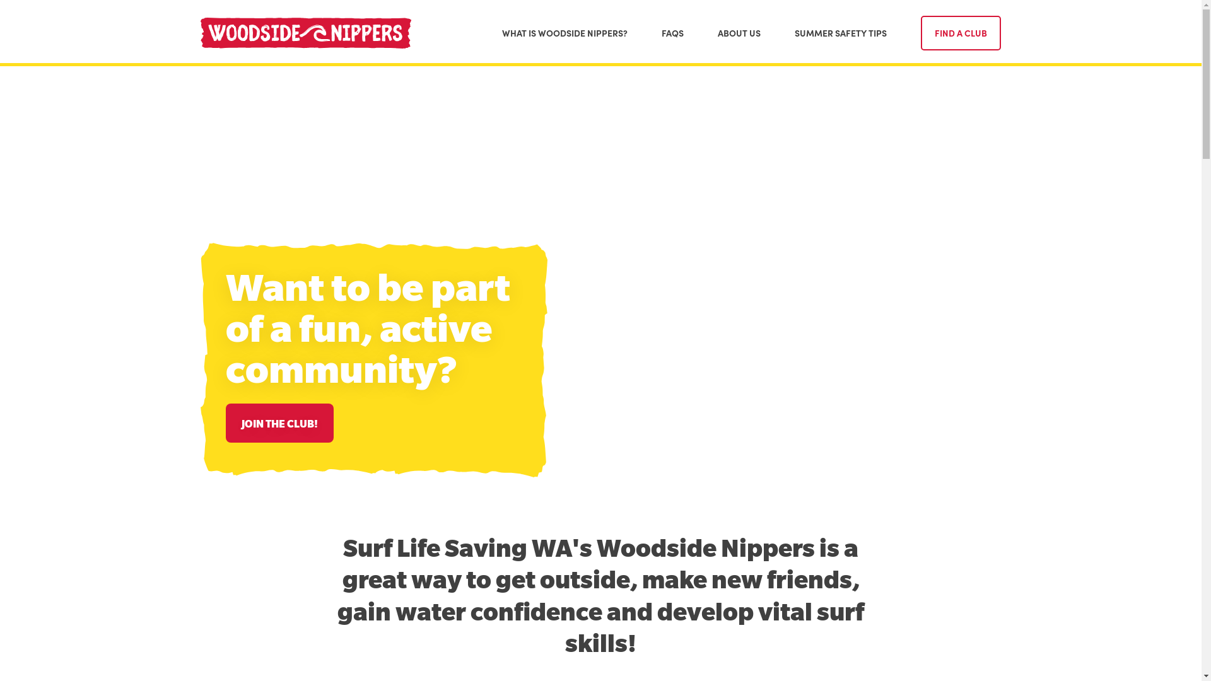 This screenshot has height=681, width=1211. Describe the element at coordinates (565, 33) in the screenshot. I see `WHAT IS WOODSIDE NIPPERS?` at that location.